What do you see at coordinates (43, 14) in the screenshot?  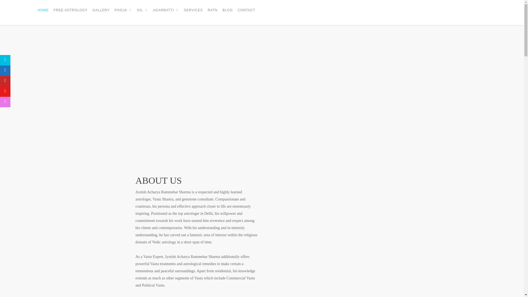 I see `HOME` at bounding box center [43, 14].